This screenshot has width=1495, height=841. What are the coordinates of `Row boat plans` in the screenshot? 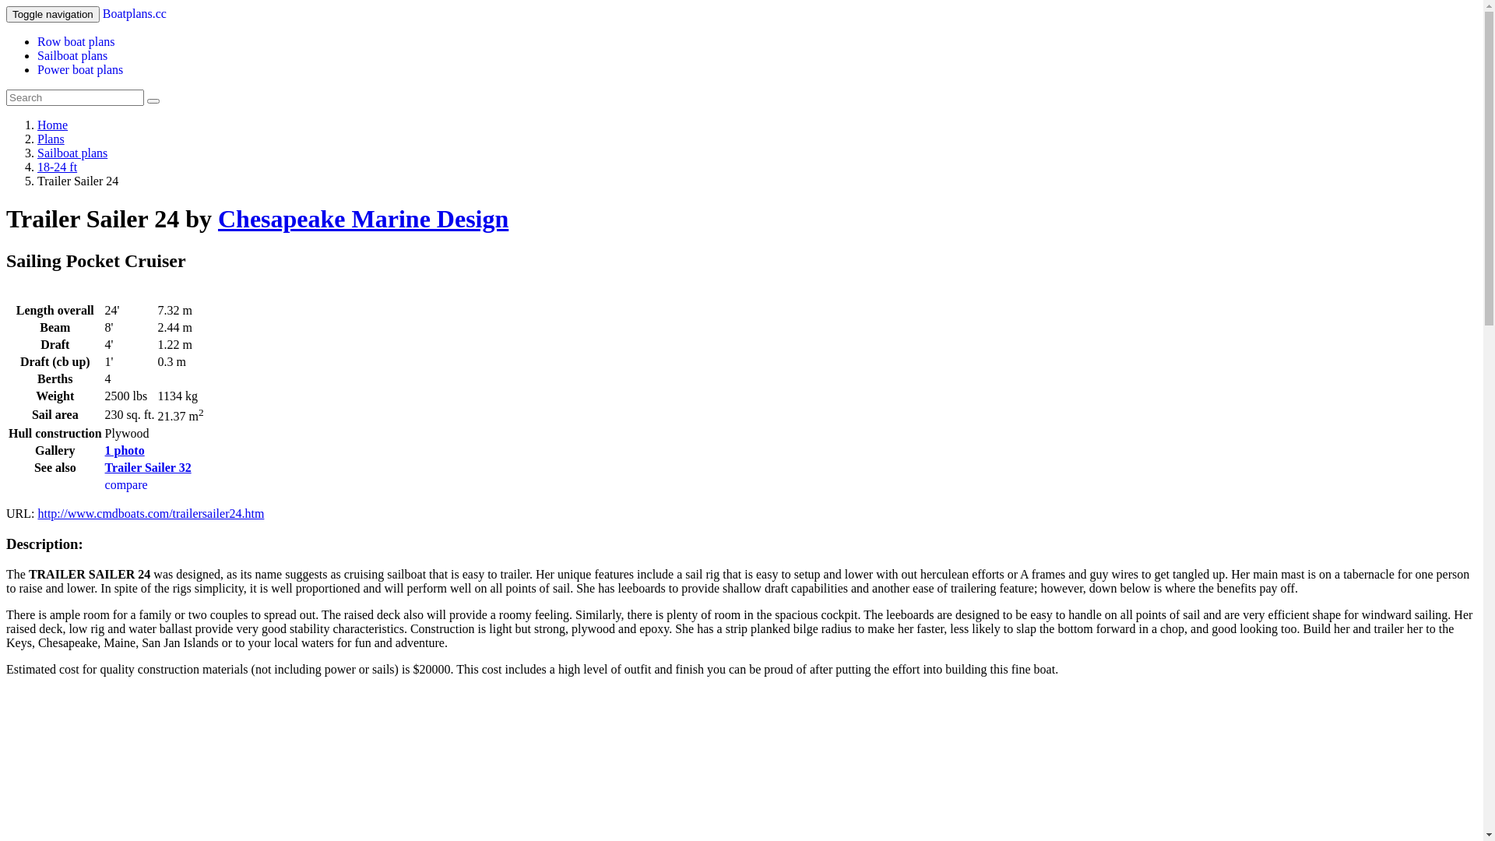 It's located at (76, 42).